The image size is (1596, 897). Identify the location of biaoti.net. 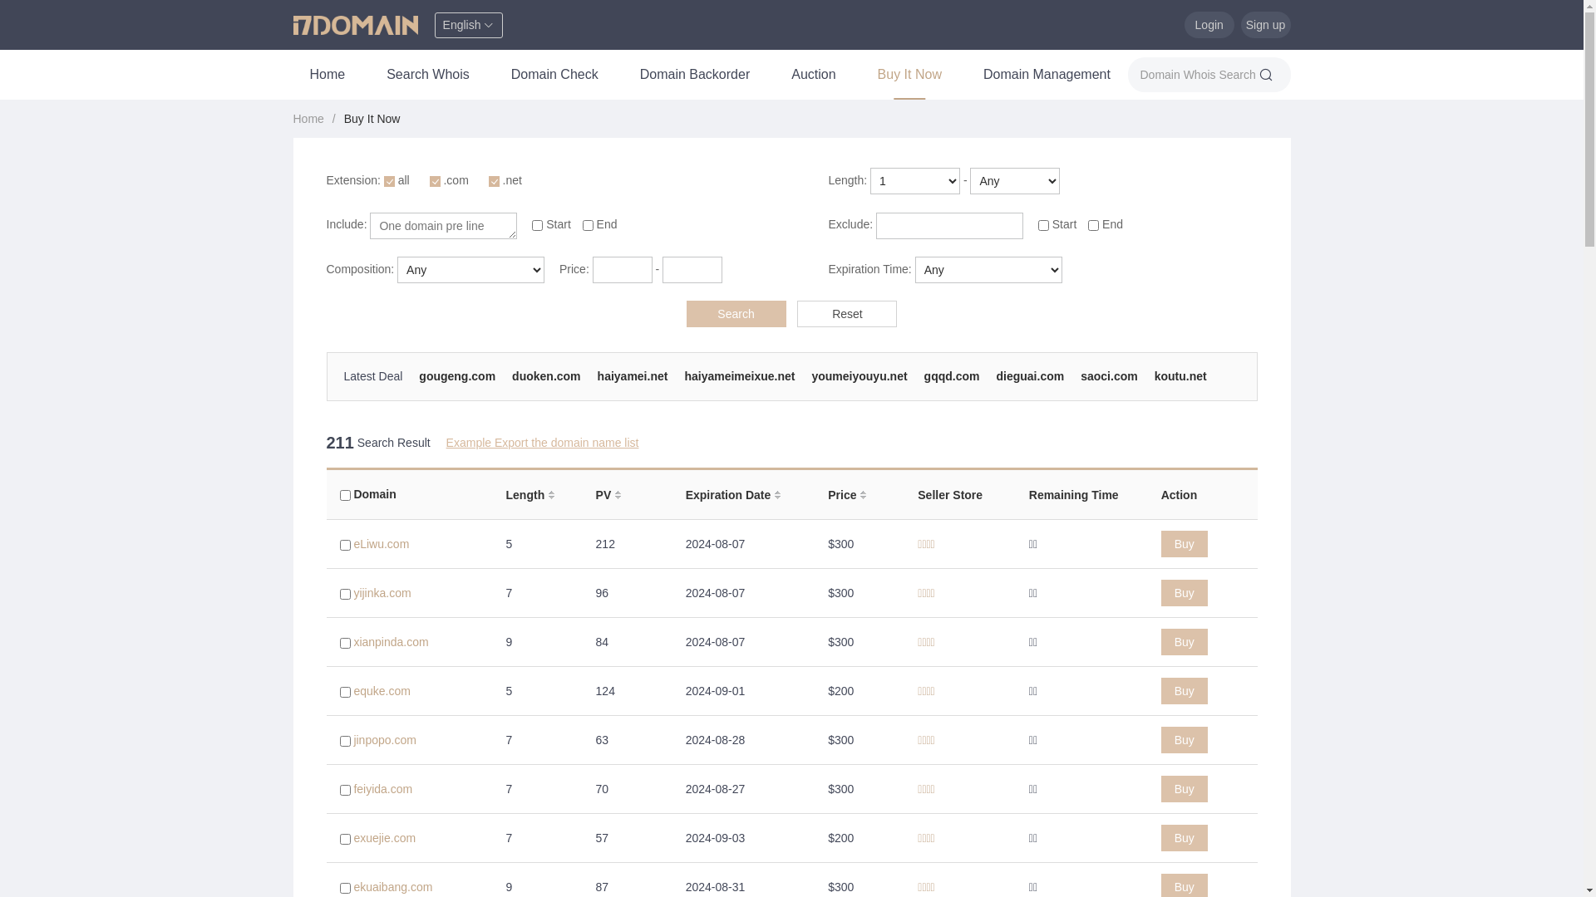
(763, 390).